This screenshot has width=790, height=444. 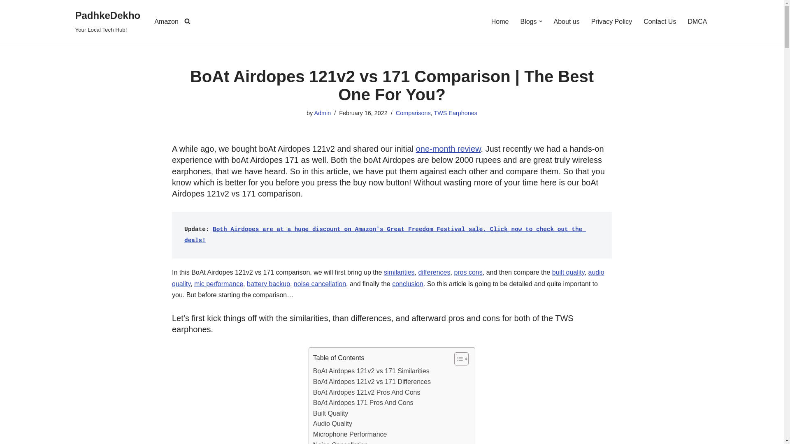 What do you see at coordinates (528, 21) in the screenshot?
I see `Blogs` at bounding box center [528, 21].